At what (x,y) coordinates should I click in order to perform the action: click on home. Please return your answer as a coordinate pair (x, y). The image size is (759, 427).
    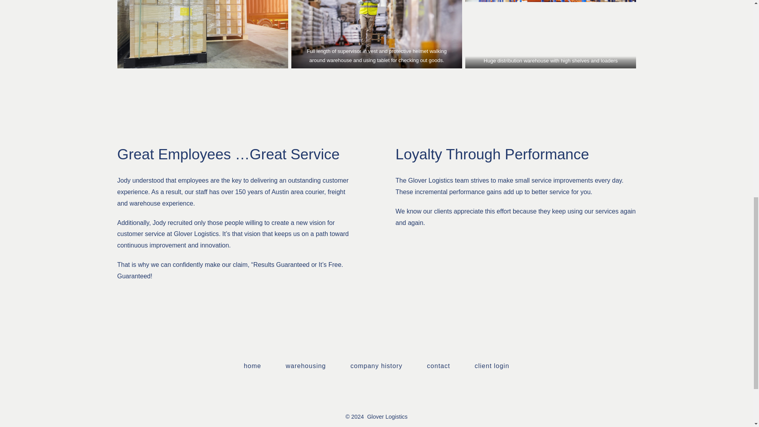
    Looking at the image, I should click on (252, 366).